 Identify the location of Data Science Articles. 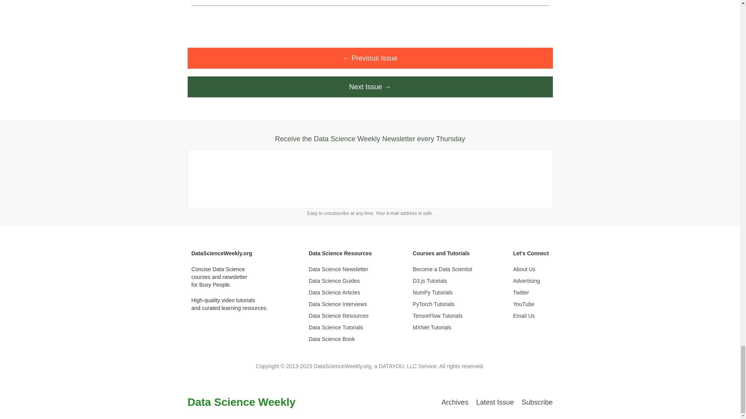
(340, 293).